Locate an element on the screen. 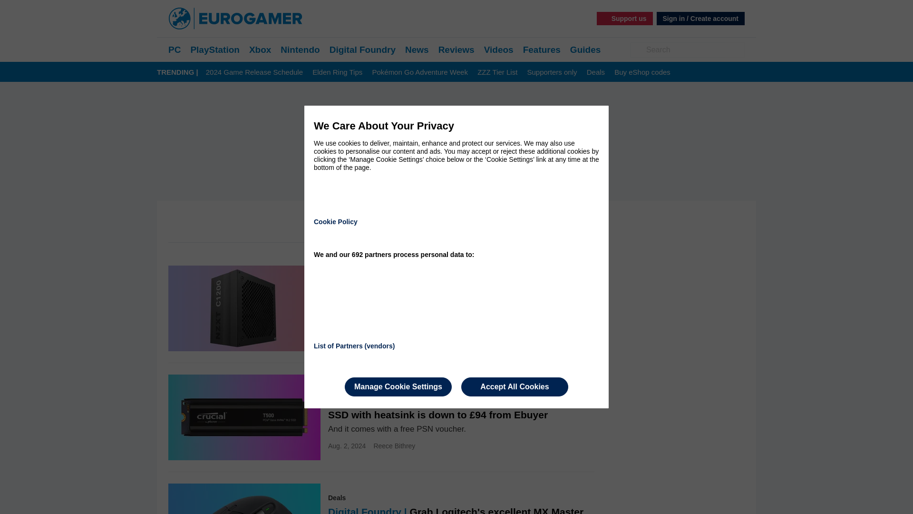 This screenshot has width=913, height=514. Reviews is located at coordinates (456, 49).